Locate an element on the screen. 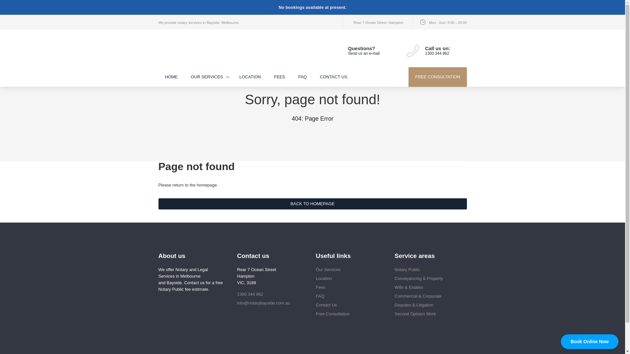 This screenshot has height=354, width=630. Disputes & Litigation is located at coordinates (427, 305).